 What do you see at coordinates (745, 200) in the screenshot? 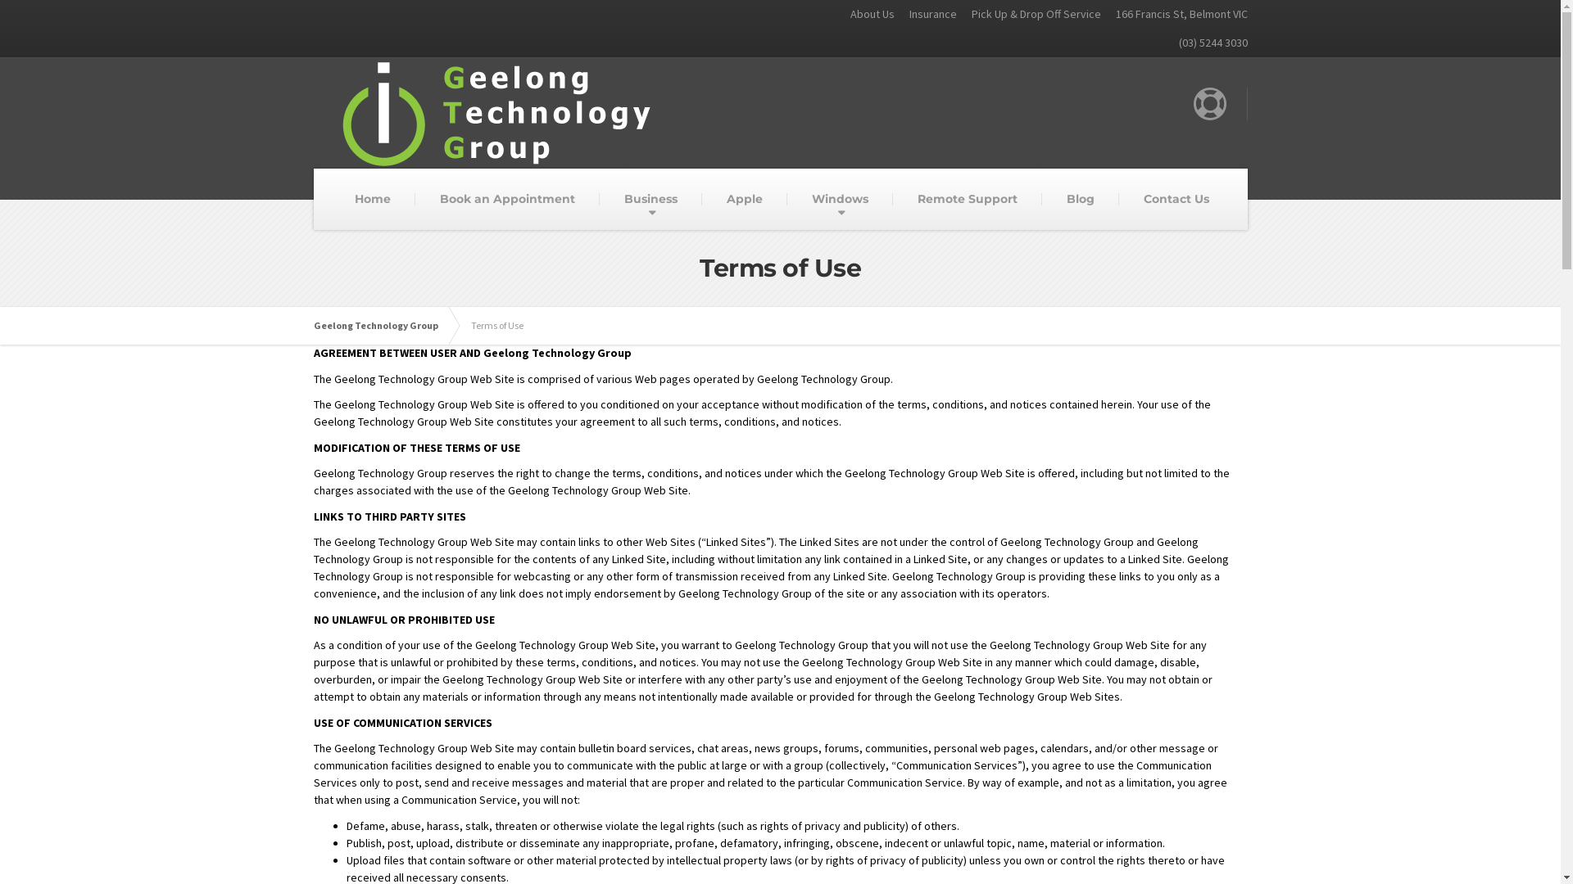
I see `Apple` at bounding box center [745, 200].